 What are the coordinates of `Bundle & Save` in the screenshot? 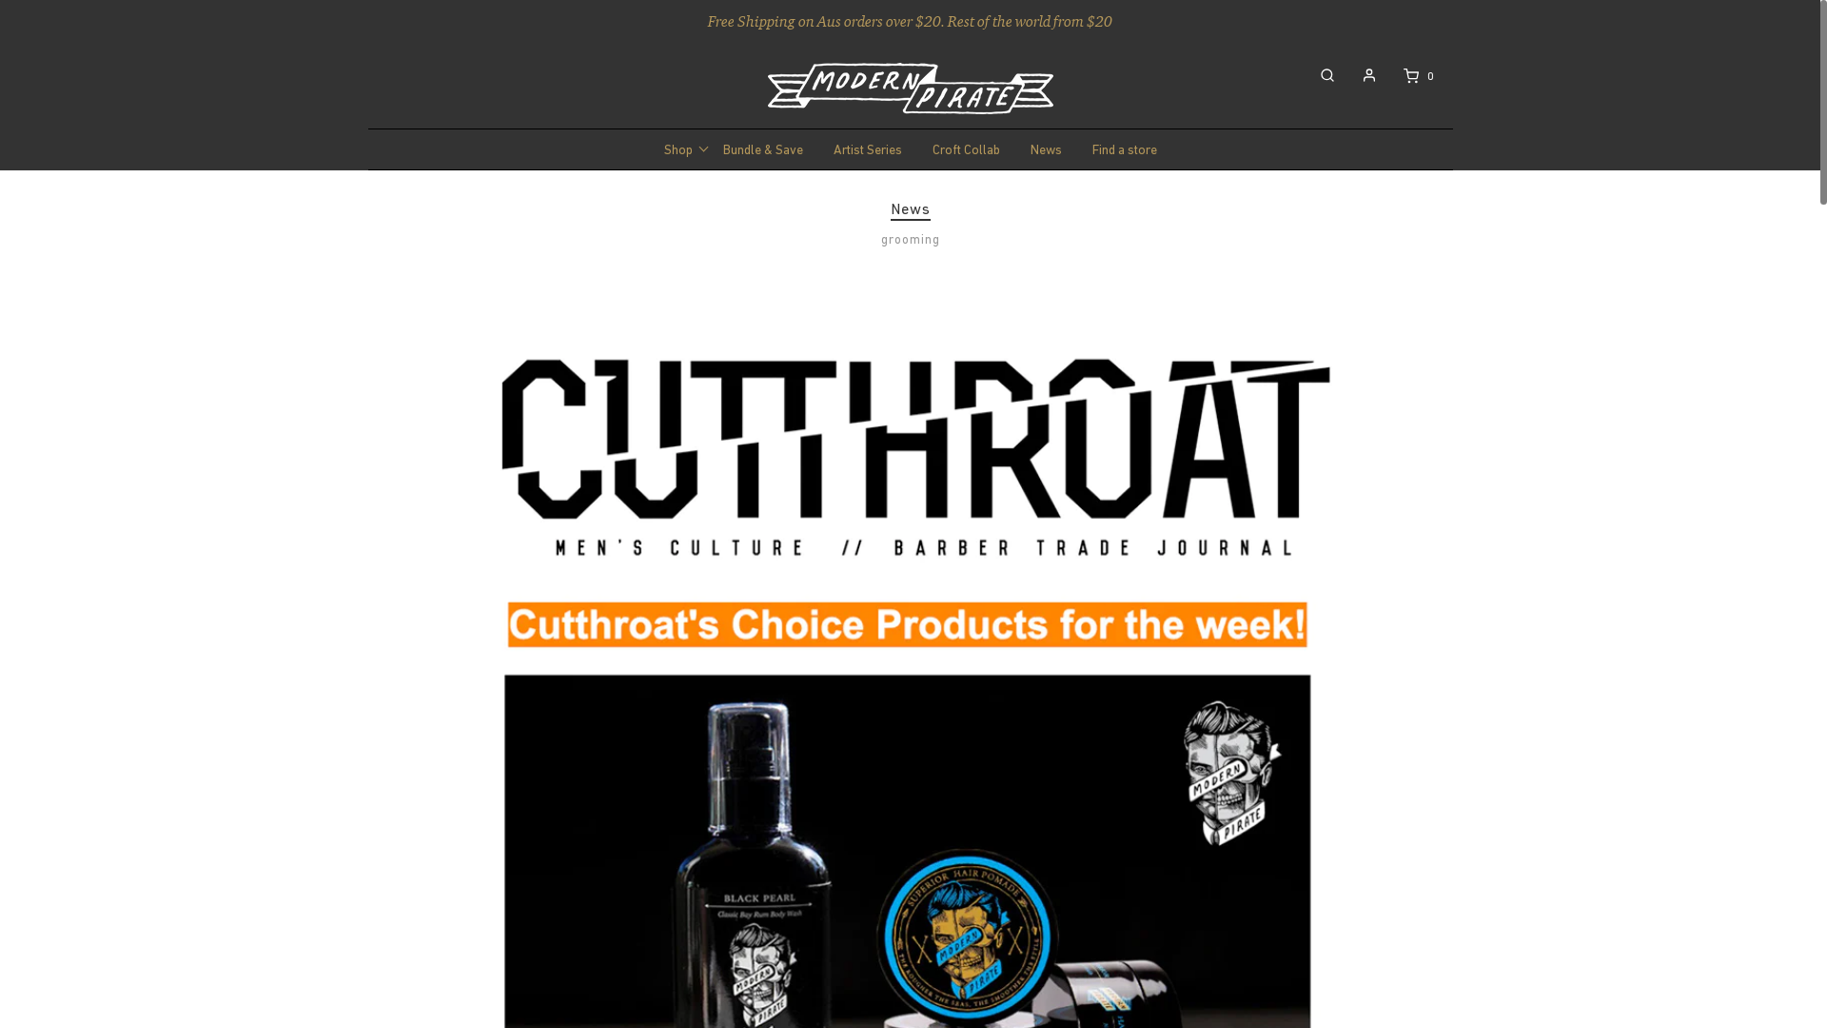 It's located at (758, 149).